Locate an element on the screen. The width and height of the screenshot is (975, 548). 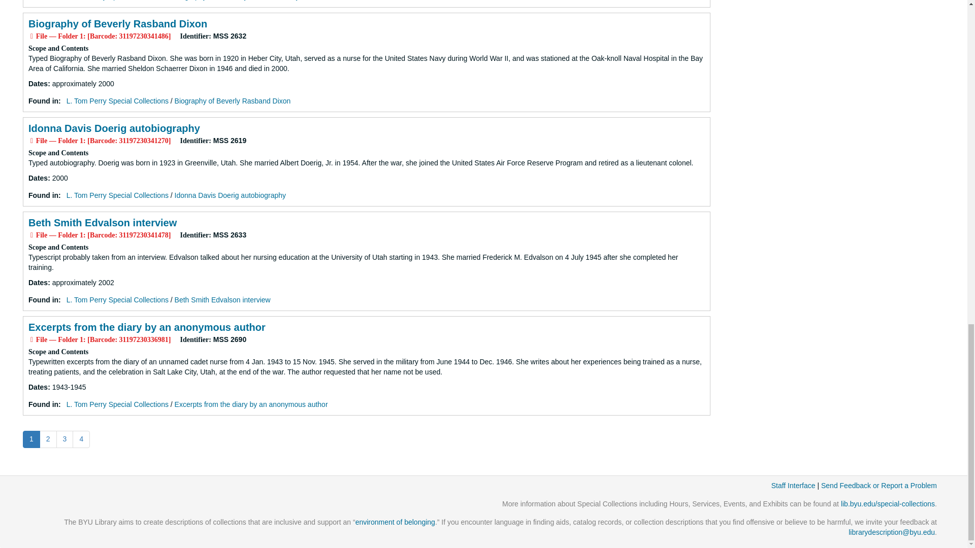
L. Tom Perry Special Collections is located at coordinates (117, 101).